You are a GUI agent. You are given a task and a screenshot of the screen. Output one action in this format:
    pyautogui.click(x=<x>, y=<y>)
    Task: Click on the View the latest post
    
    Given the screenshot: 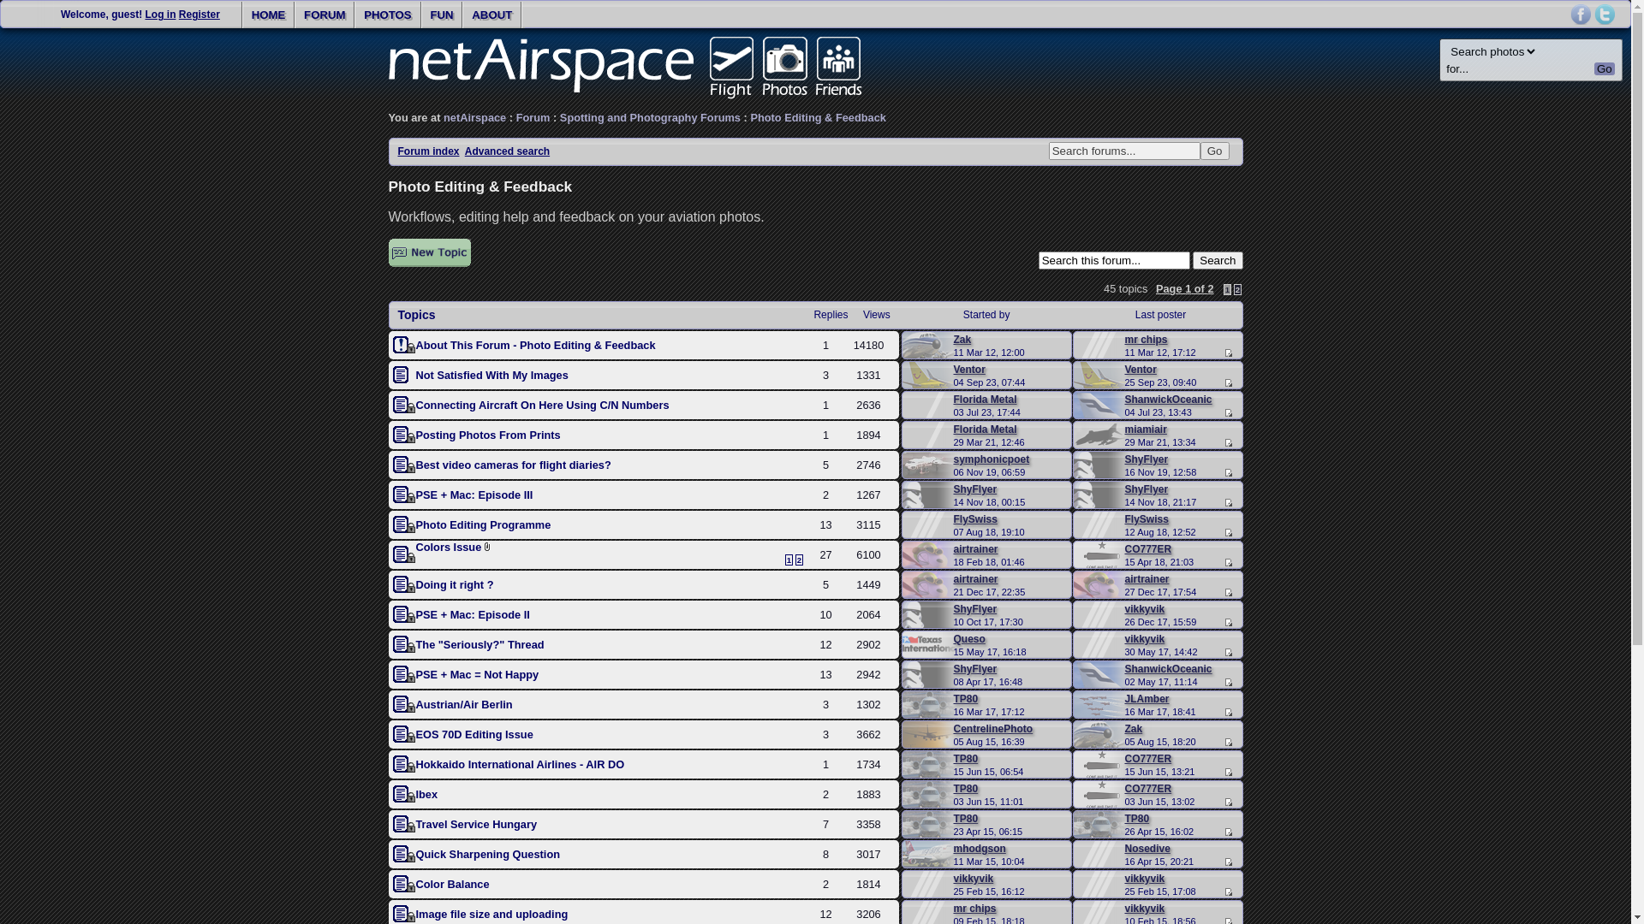 What is the action you would take?
    pyautogui.click(x=1228, y=772)
    